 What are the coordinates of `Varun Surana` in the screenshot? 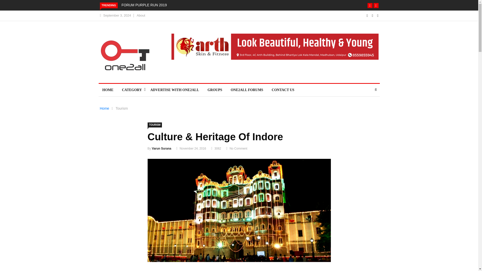 It's located at (161, 149).